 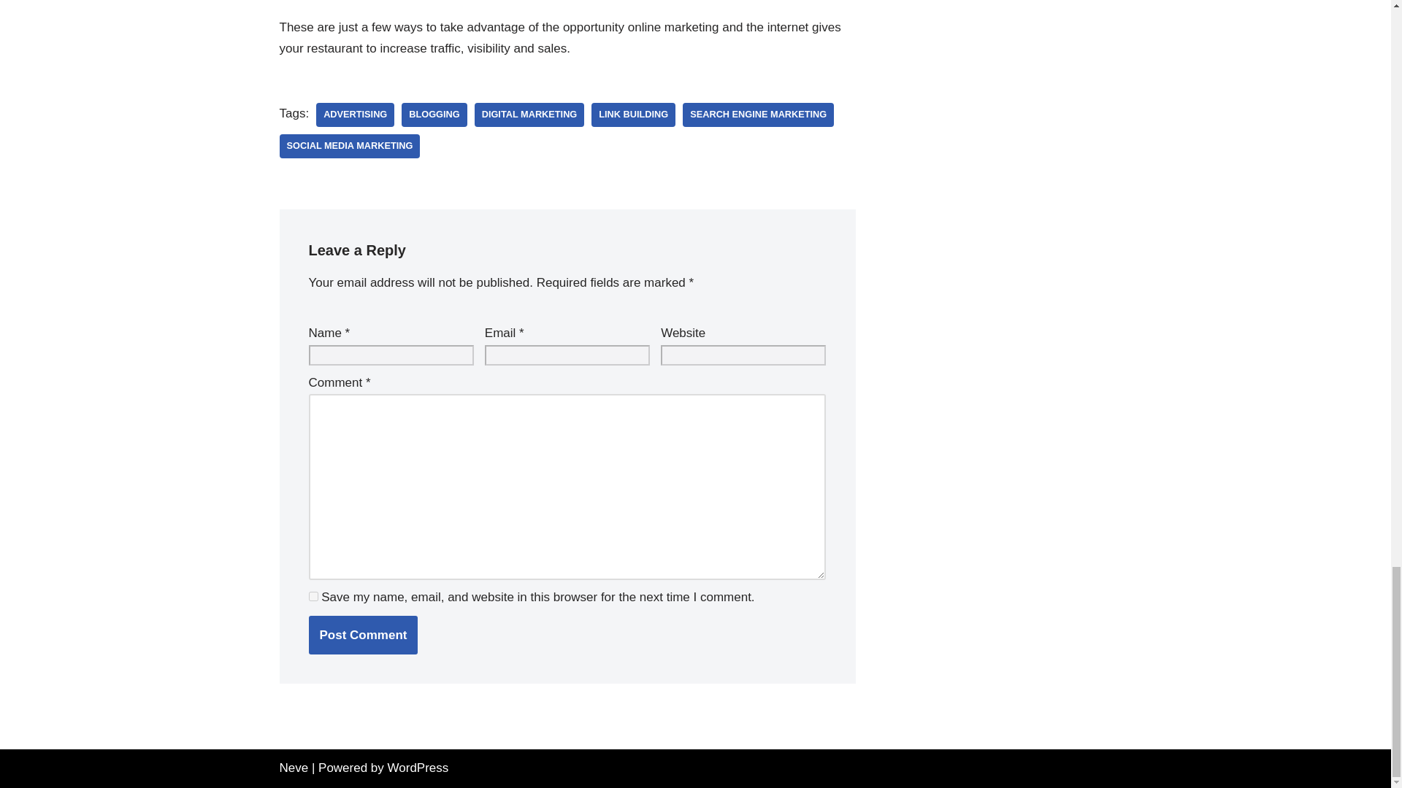 I want to click on DIGITAL MARKETING, so click(x=529, y=115).